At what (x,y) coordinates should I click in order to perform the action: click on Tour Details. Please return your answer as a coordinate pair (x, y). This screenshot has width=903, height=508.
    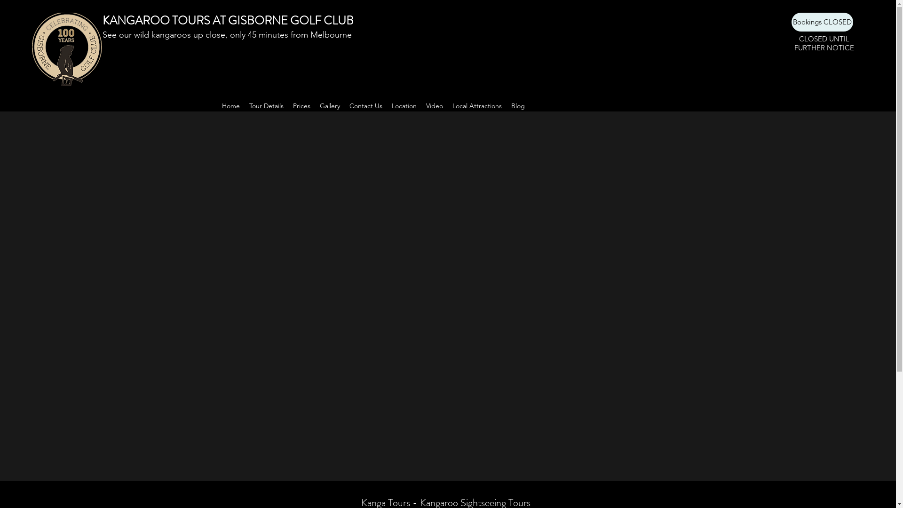
    Looking at the image, I should click on (266, 106).